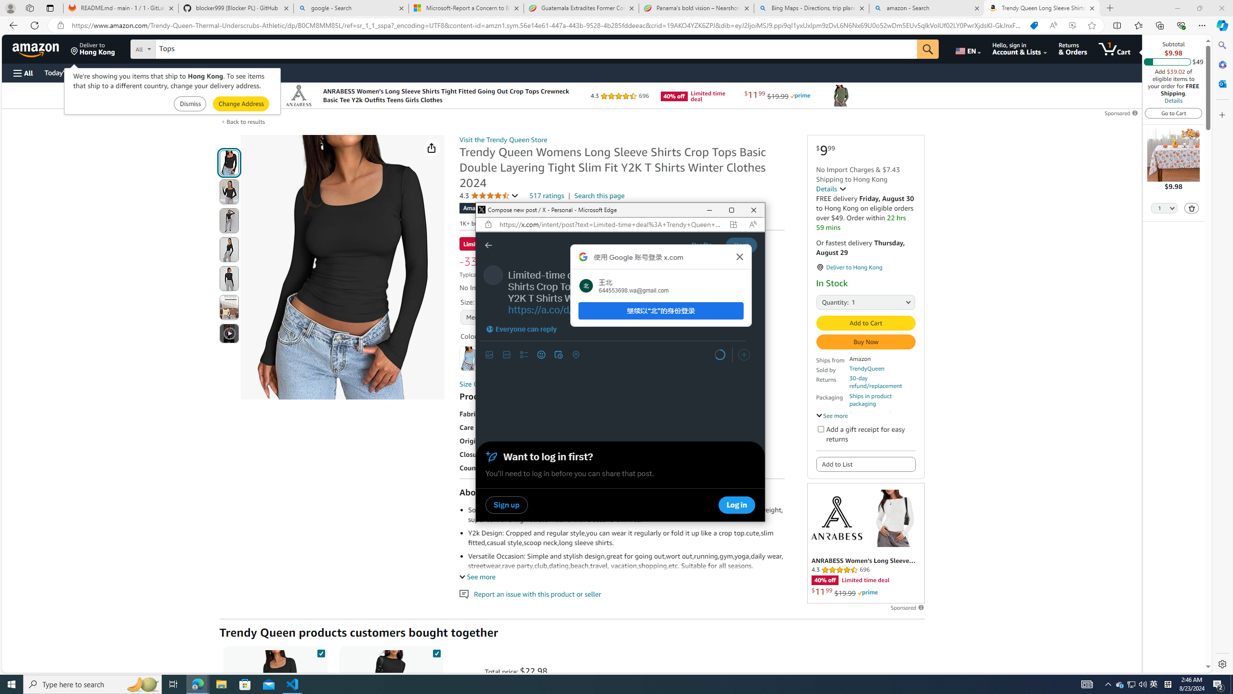  What do you see at coordinates (489, 355) in the screenshot?
I see `Add photos or video` at bounding box center [489, 355].